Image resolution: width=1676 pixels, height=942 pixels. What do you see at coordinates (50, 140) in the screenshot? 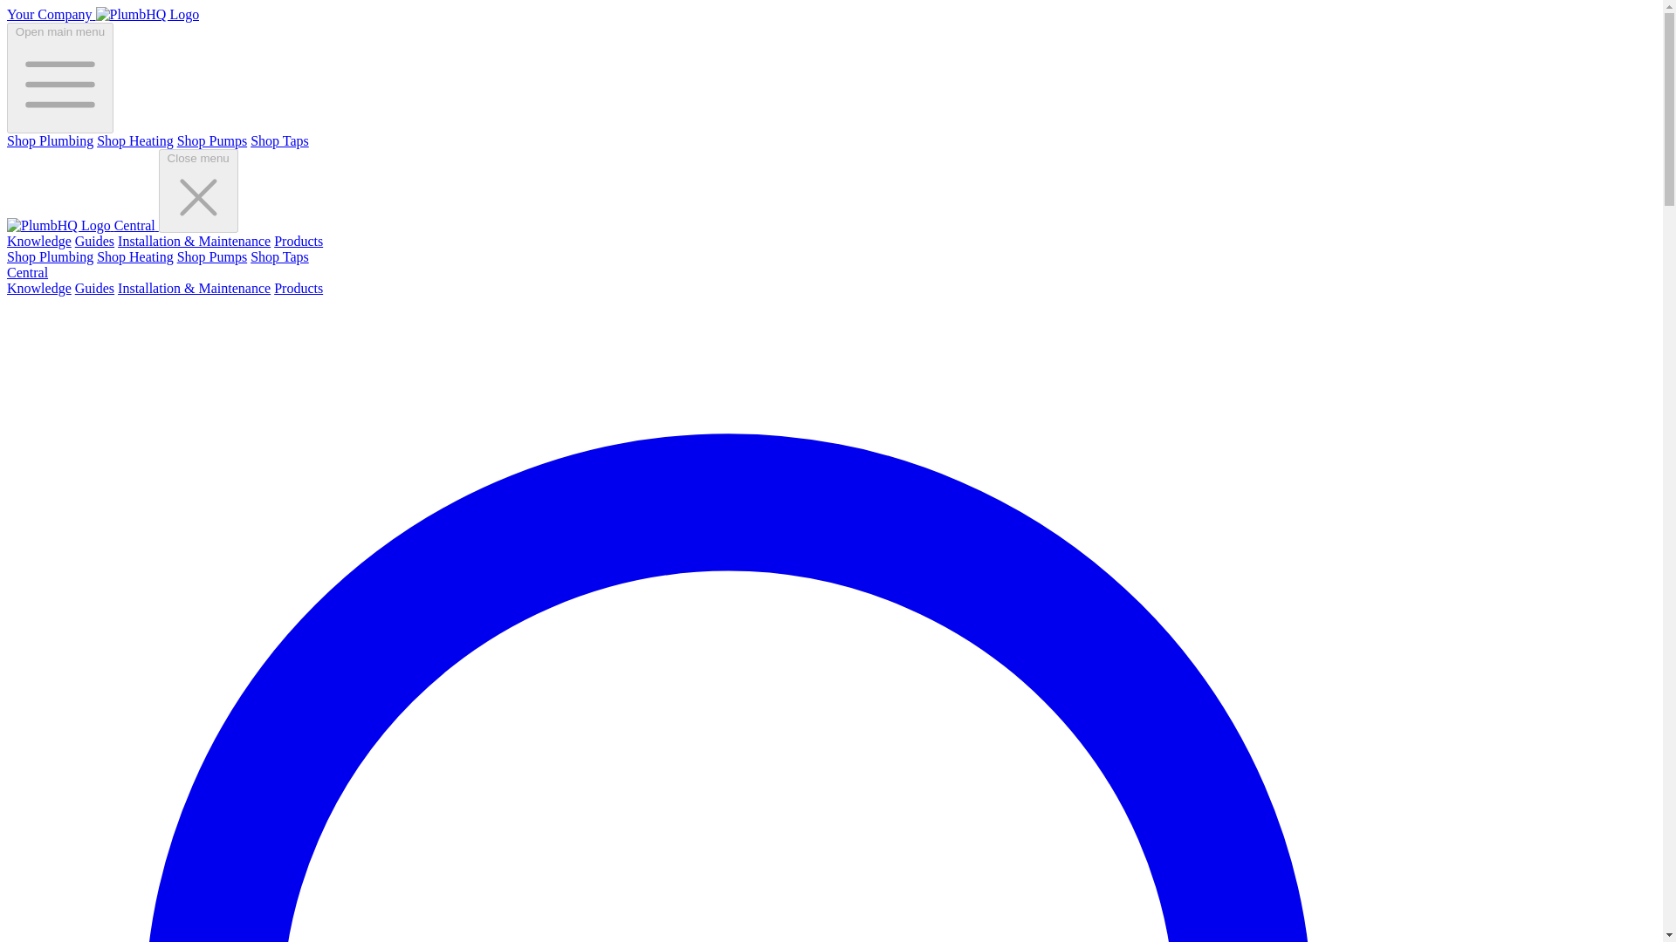
I see `Shop Plumbing` at bounding box center [50, 140].